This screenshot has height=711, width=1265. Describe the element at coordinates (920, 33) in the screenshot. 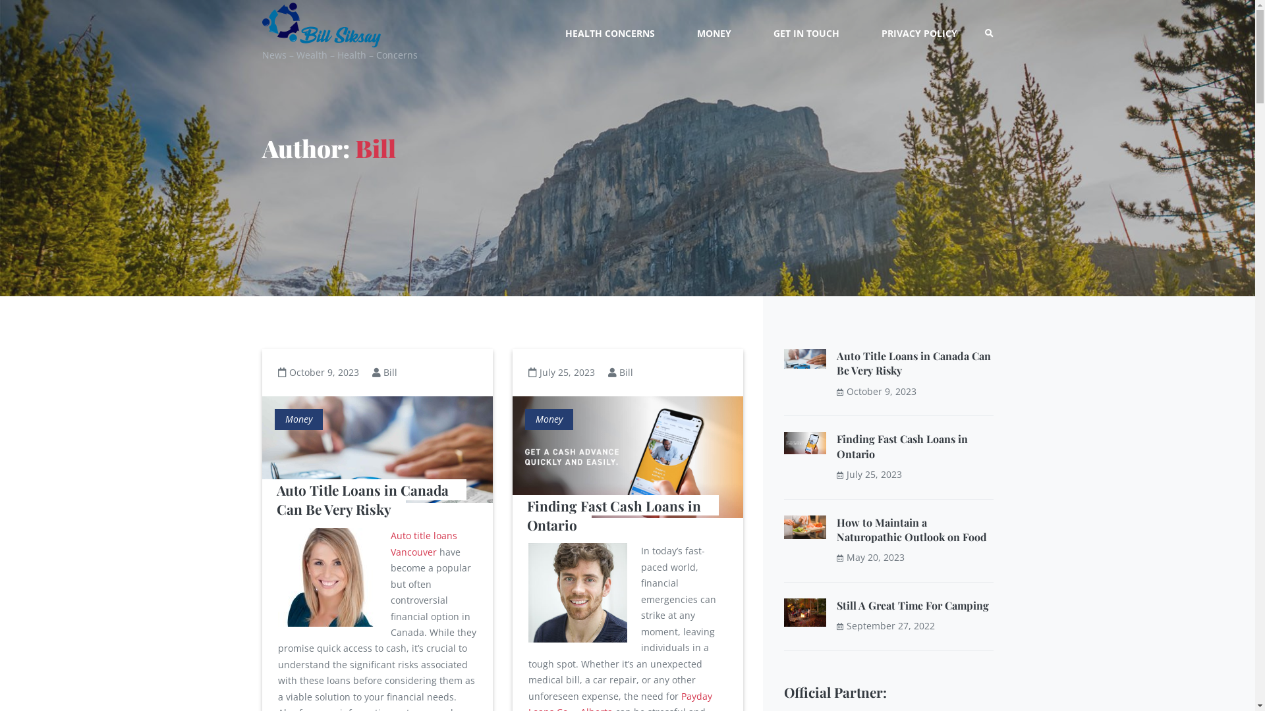

I see `PRIVACY POLICY` at that location.